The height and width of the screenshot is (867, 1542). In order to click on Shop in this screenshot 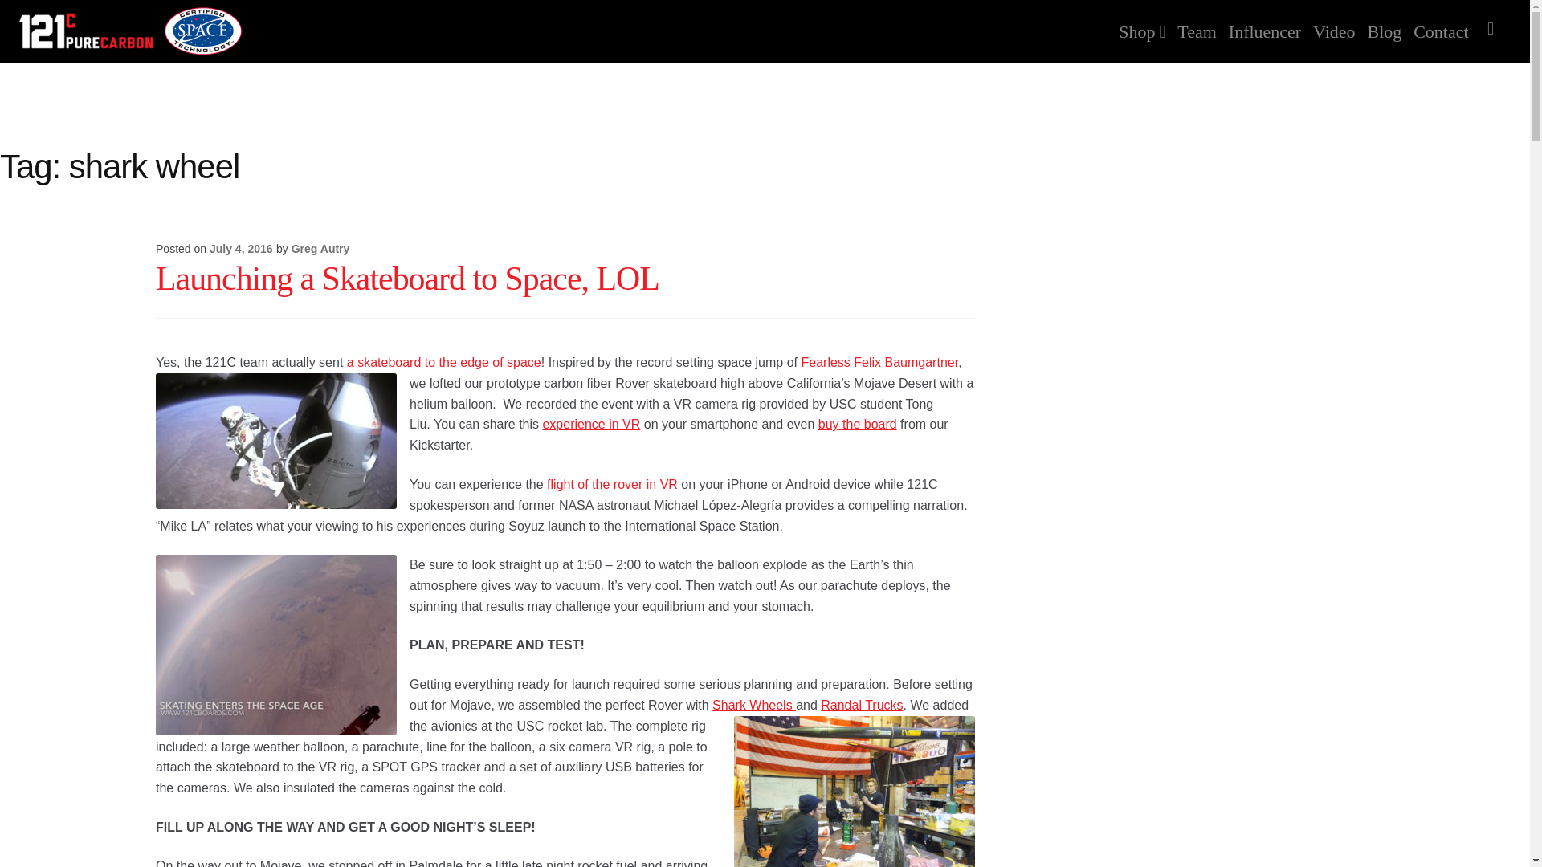, I will do `click(1142, 23)`.